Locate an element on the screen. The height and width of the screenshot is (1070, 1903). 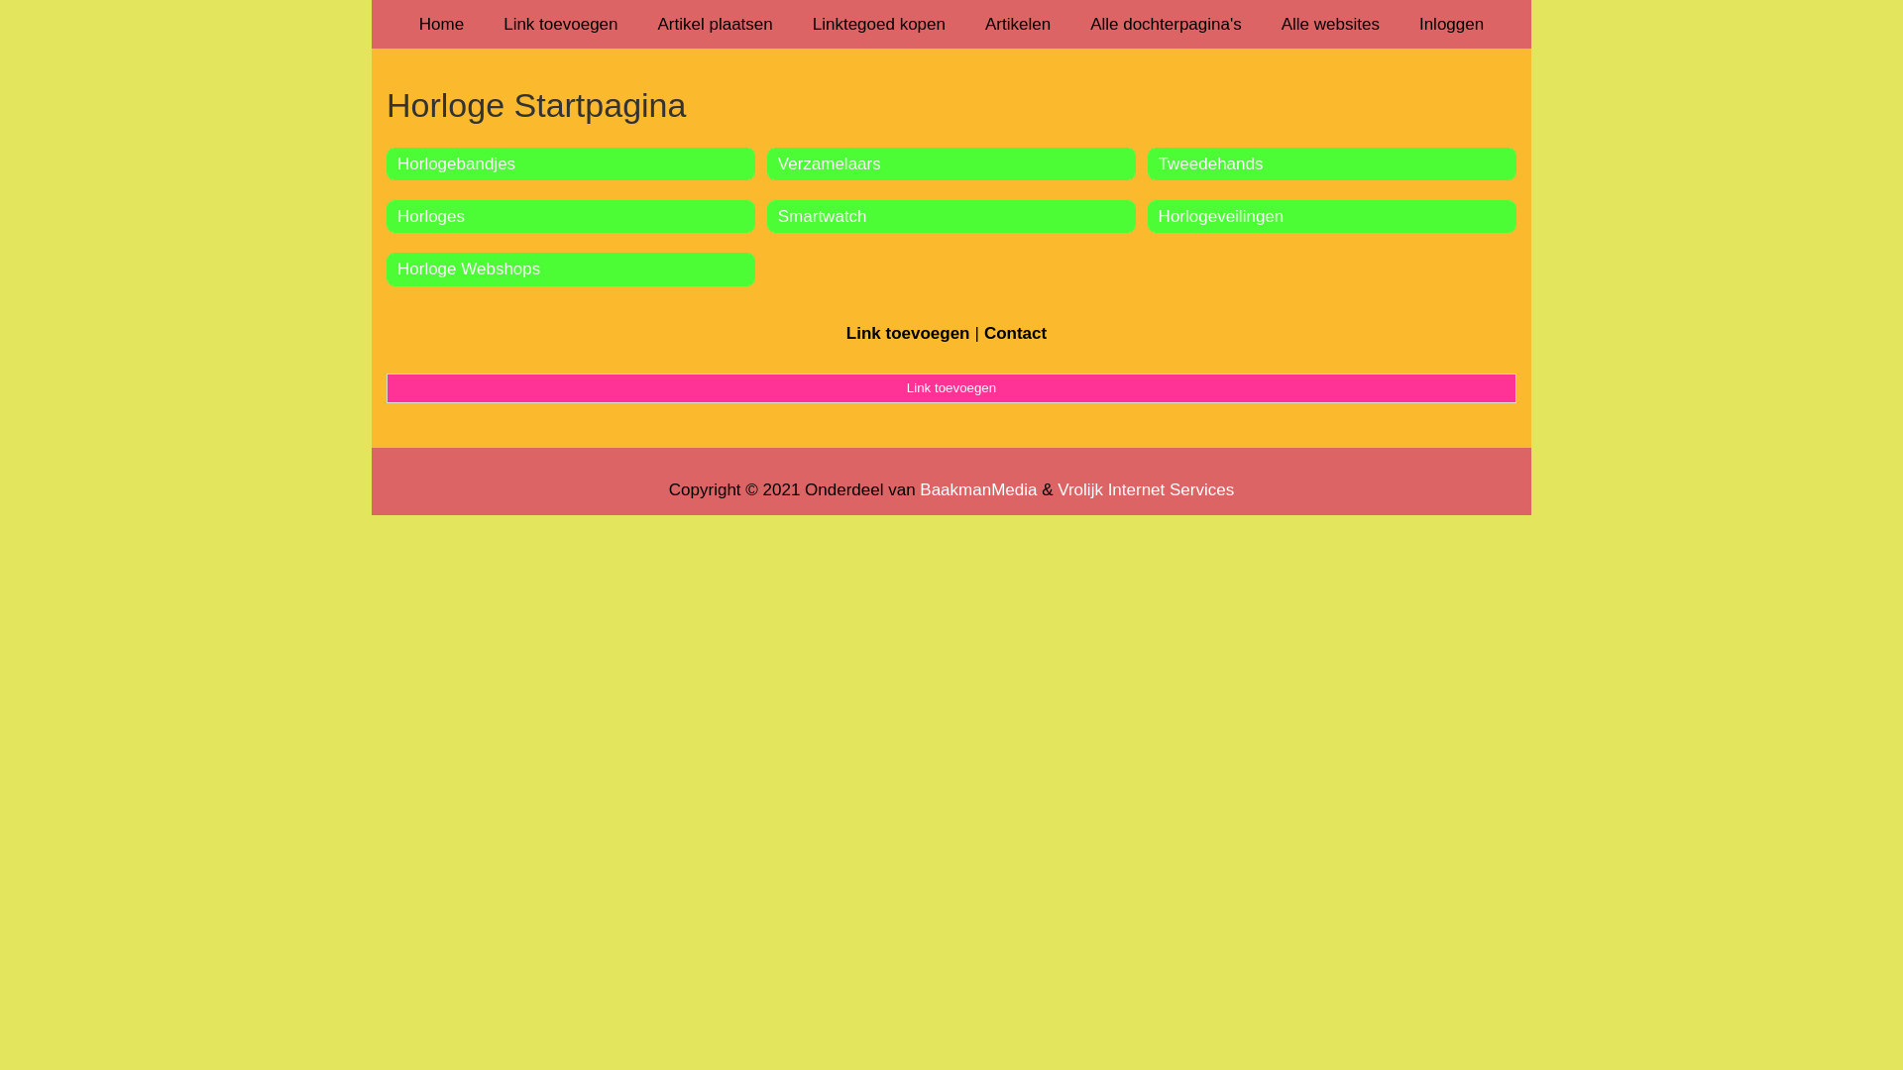
Contact is located at coordinates (1015, 333).